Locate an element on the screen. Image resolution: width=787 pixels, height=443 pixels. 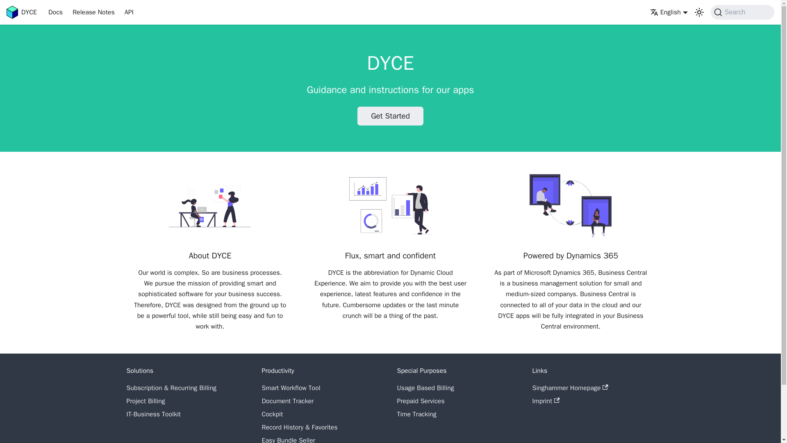
Time Tracking is located at coordinates (416, 414).